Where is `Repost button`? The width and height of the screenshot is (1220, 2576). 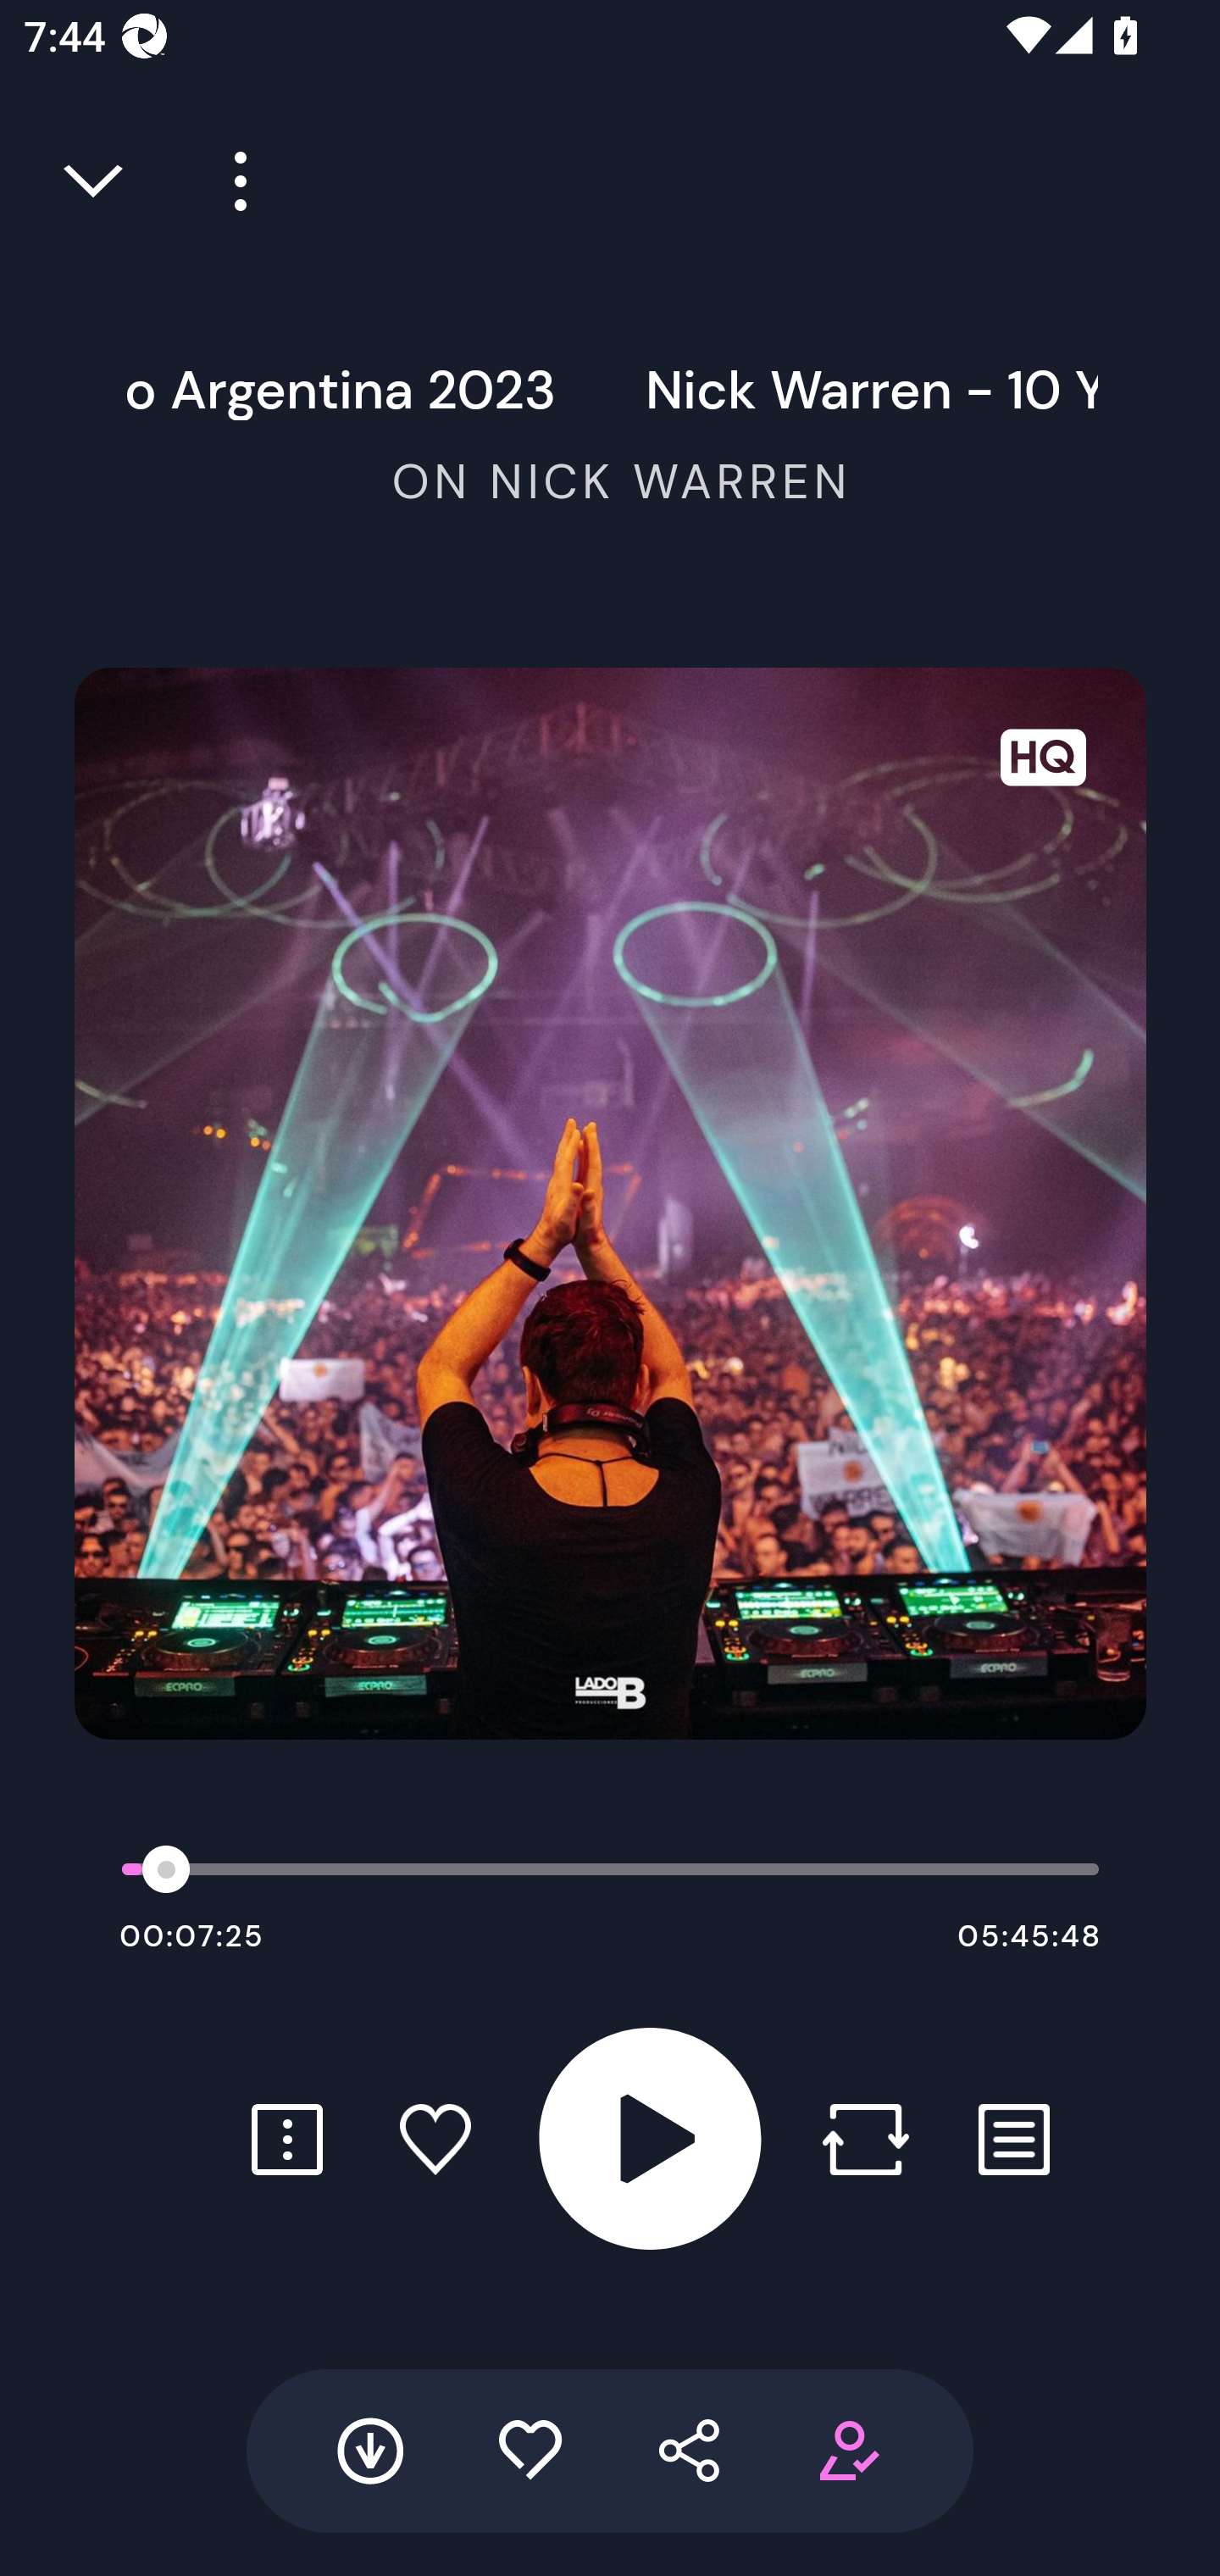
Repost button is located at coordinates (865, 2139).